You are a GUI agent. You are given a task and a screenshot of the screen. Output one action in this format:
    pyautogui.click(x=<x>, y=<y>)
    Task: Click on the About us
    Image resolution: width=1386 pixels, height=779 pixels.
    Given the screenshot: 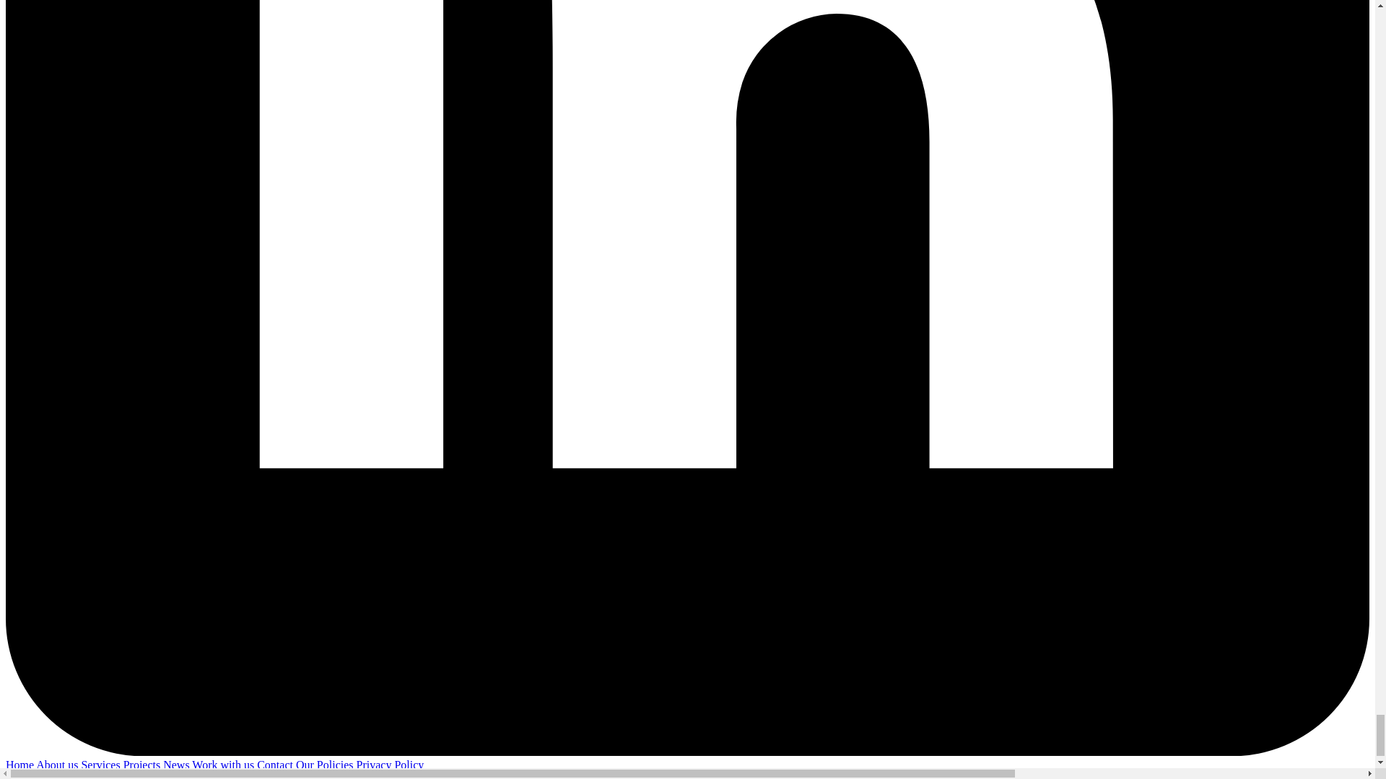 What is the action you would take?
    pyautogui.click(x=58, y=765)
    